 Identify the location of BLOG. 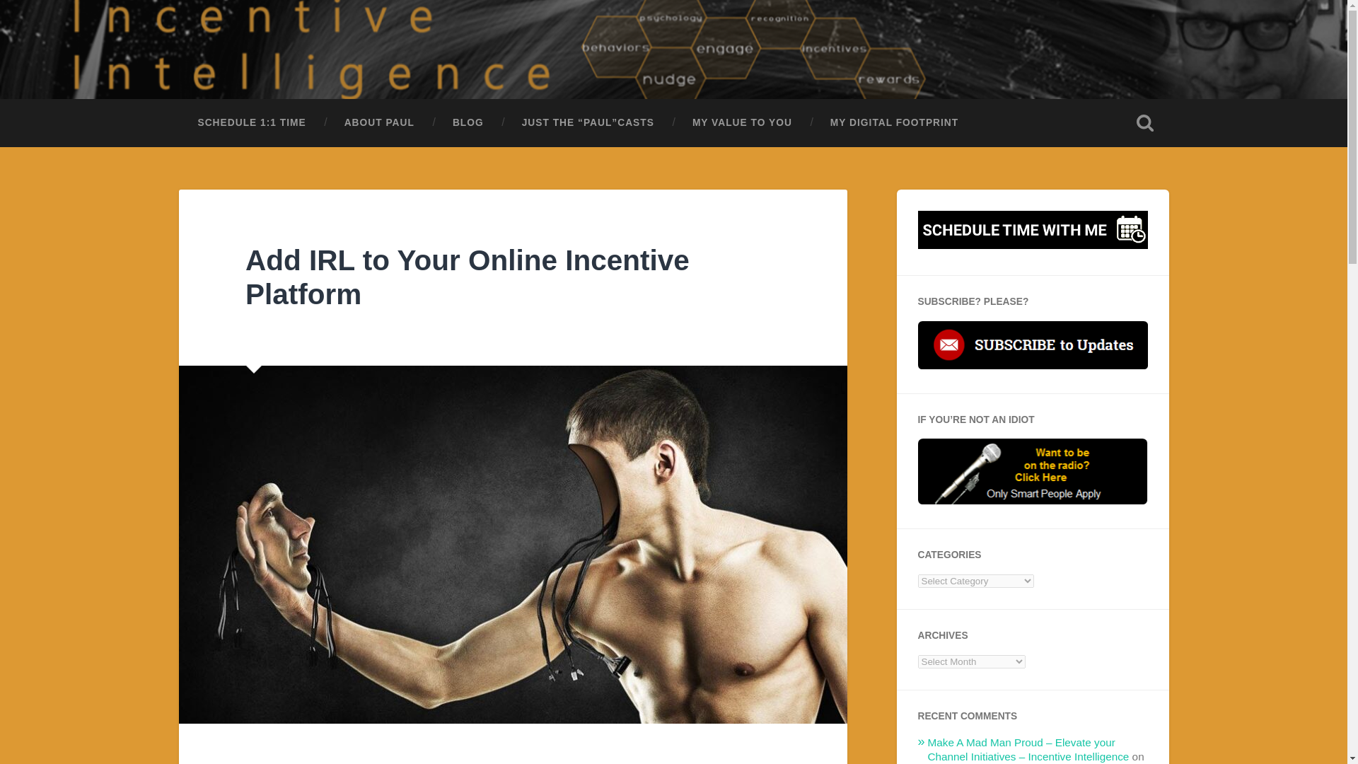
(468, 123).